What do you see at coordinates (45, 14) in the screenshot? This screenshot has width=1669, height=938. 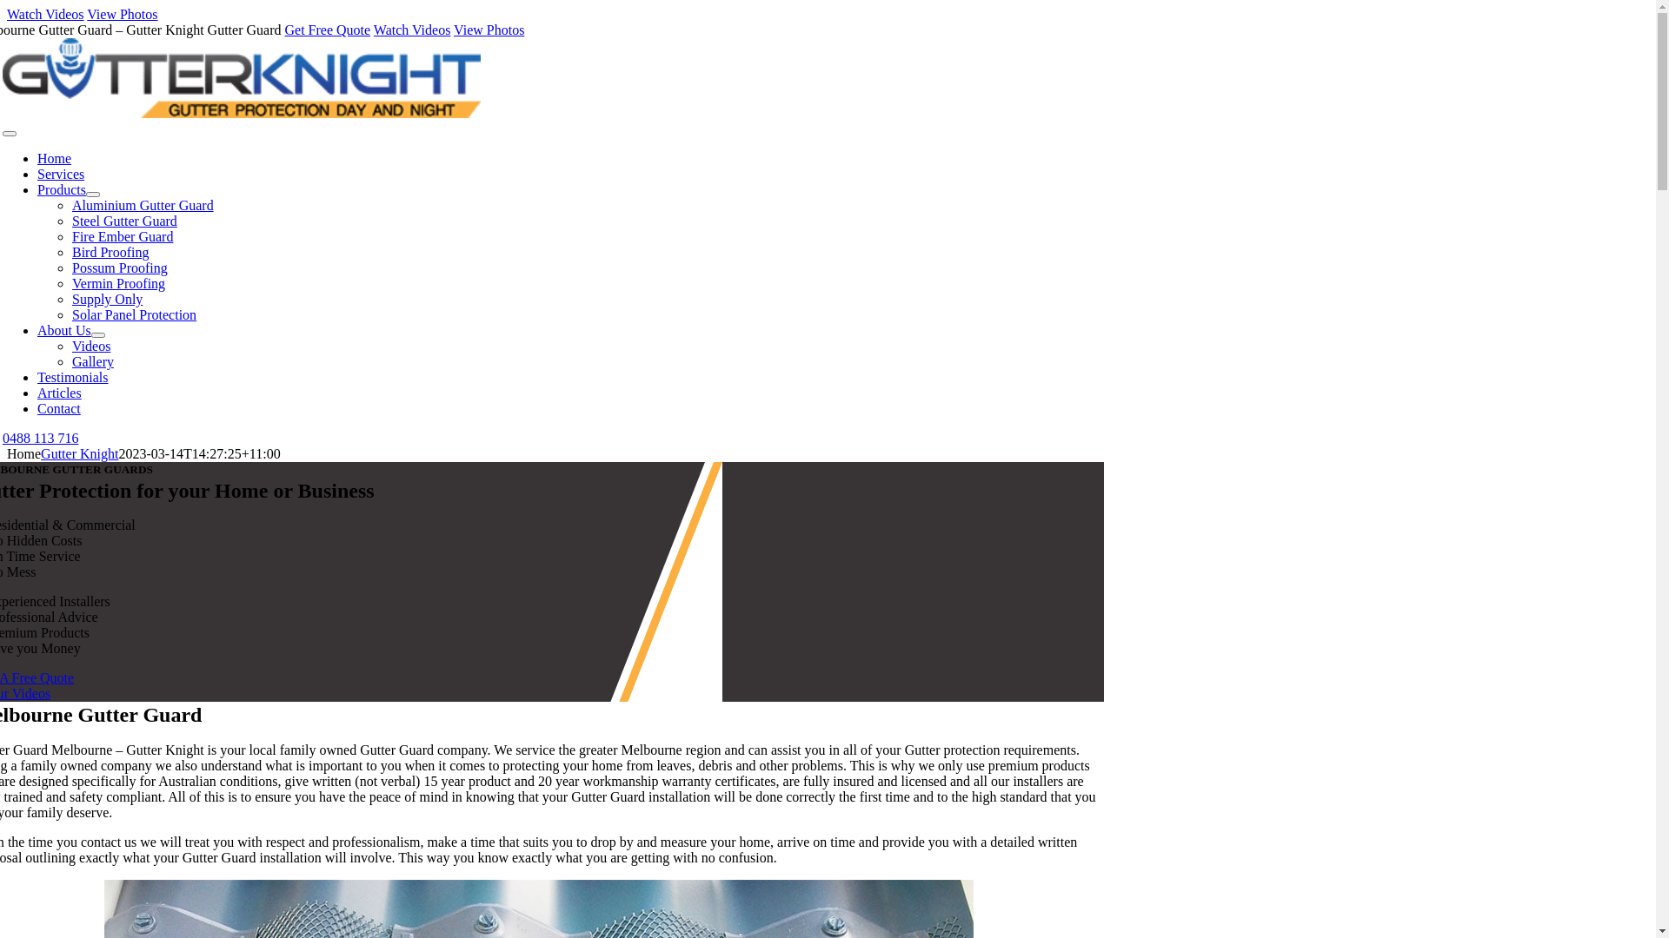 I see `Watch Videos` at bounding box center [45, 14].